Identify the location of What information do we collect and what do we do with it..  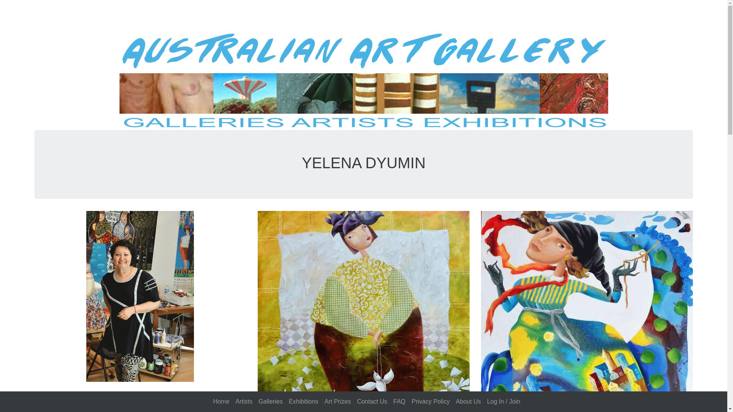
(431, 401).